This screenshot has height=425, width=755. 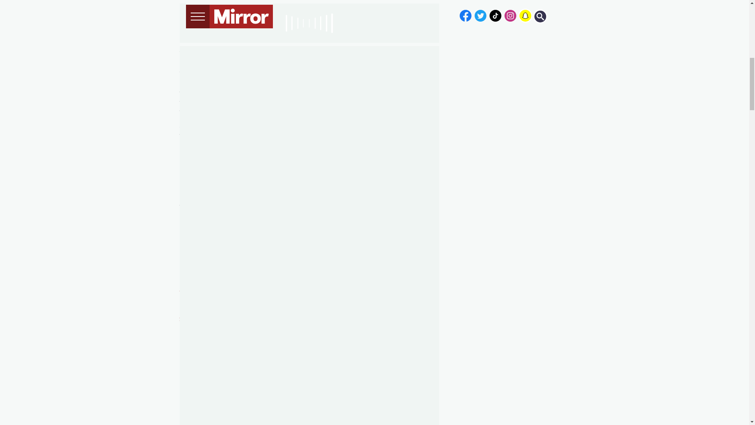 What do you see at coordinates (320, 50) in the screenshot?
I see `Sunday's Carabao Cup final` at bounding box center [320, 50].